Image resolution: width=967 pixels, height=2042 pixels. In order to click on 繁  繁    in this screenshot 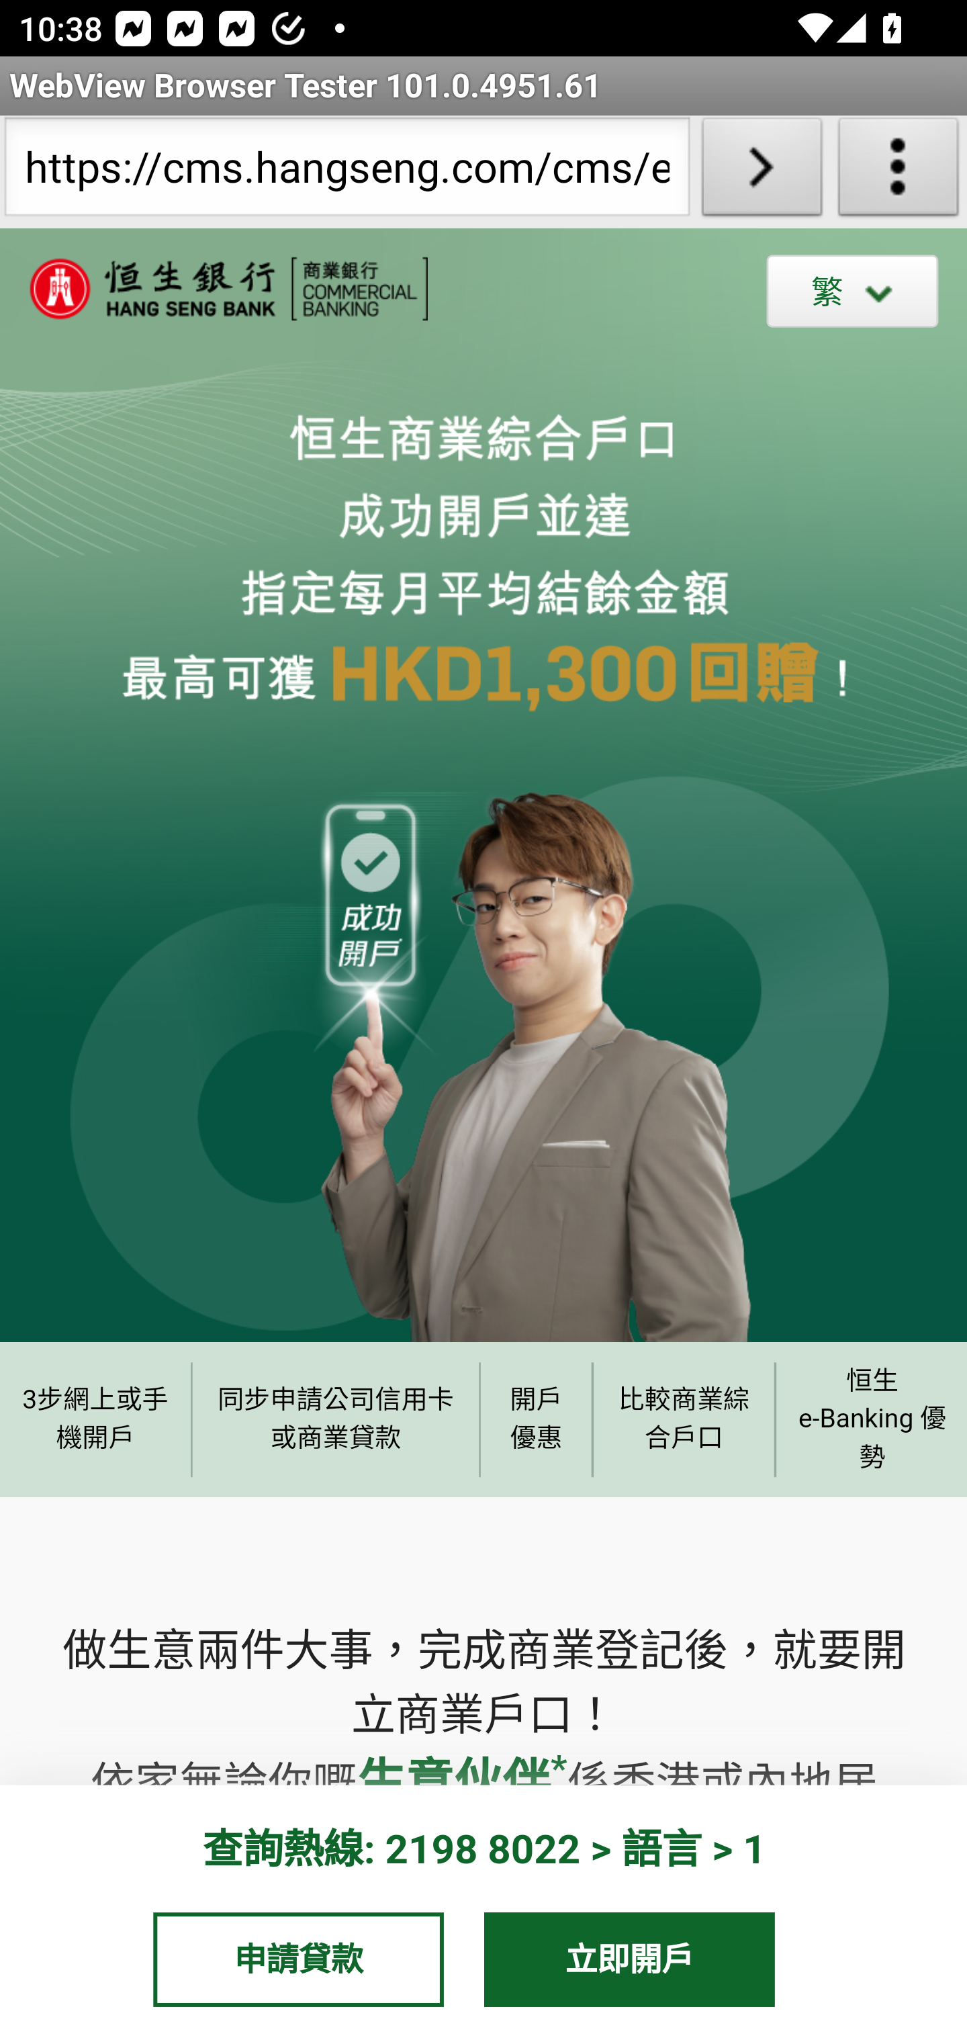, I will do `click(853, 290)`.